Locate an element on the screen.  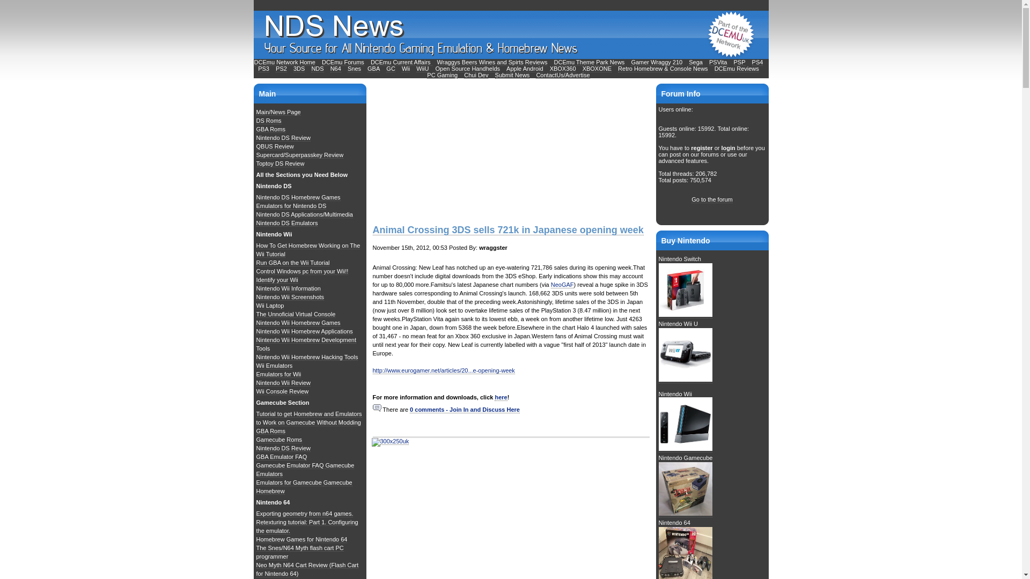
Emulators for Nintendo DS is located at coordinates (291, 206).